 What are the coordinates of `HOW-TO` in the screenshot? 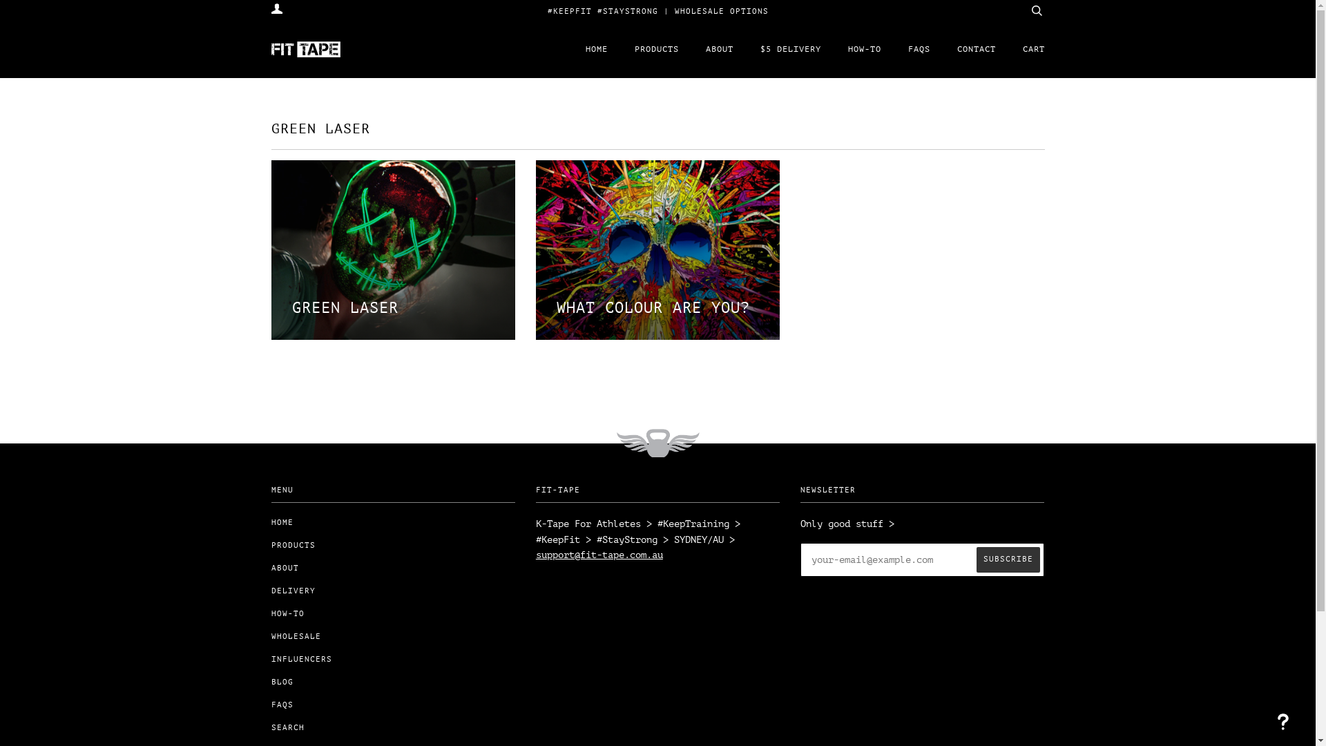 It's located at (287, 613).